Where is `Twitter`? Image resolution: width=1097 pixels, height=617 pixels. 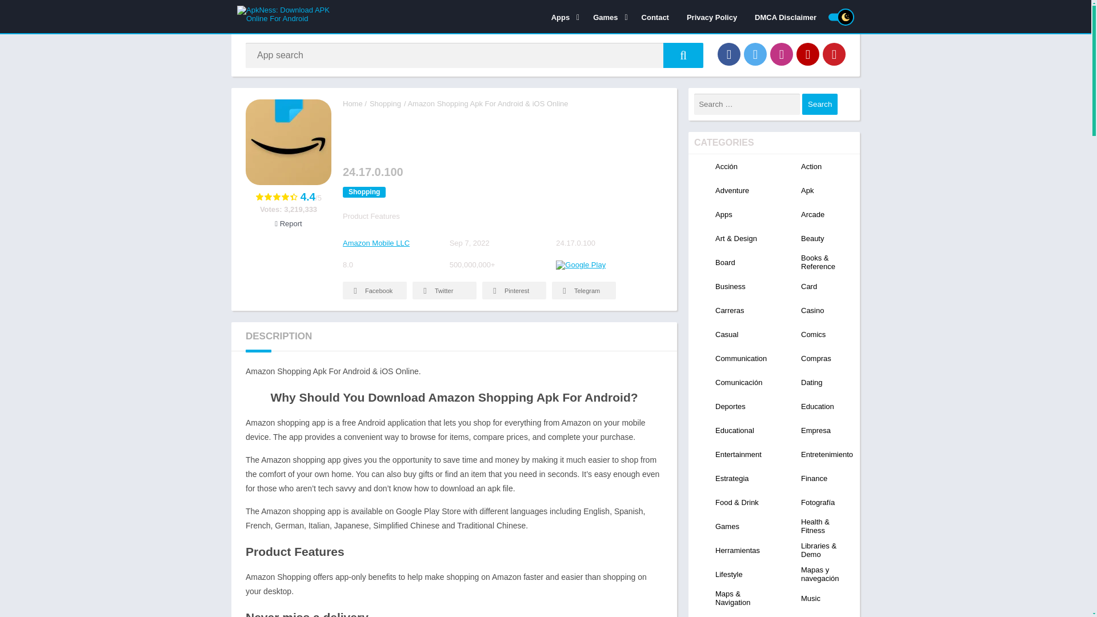 Twitter is located at coordinates (444, 290).